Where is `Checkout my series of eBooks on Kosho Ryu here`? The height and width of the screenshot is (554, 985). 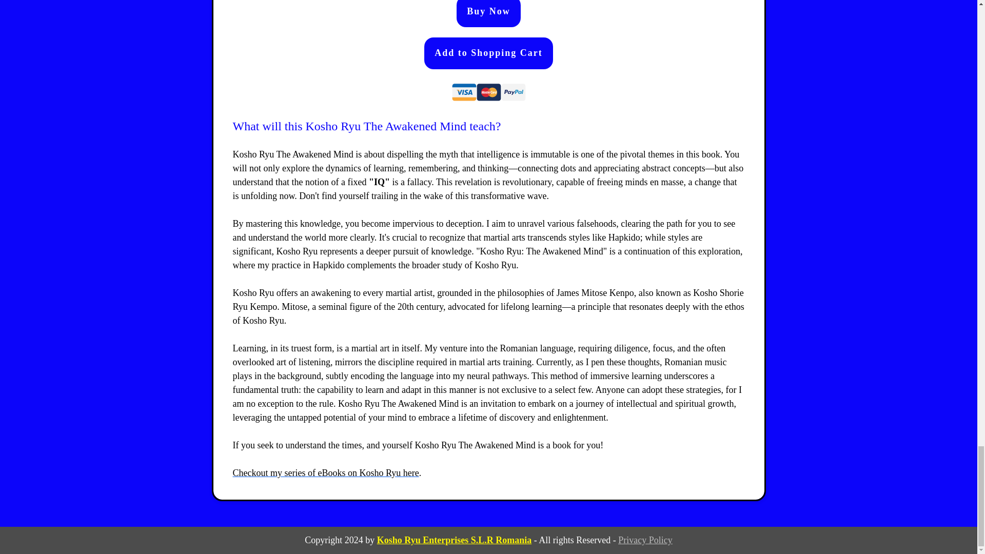 Checkout my series of eBooks on Kosho Ryu here is located at coordinates (326, 473).